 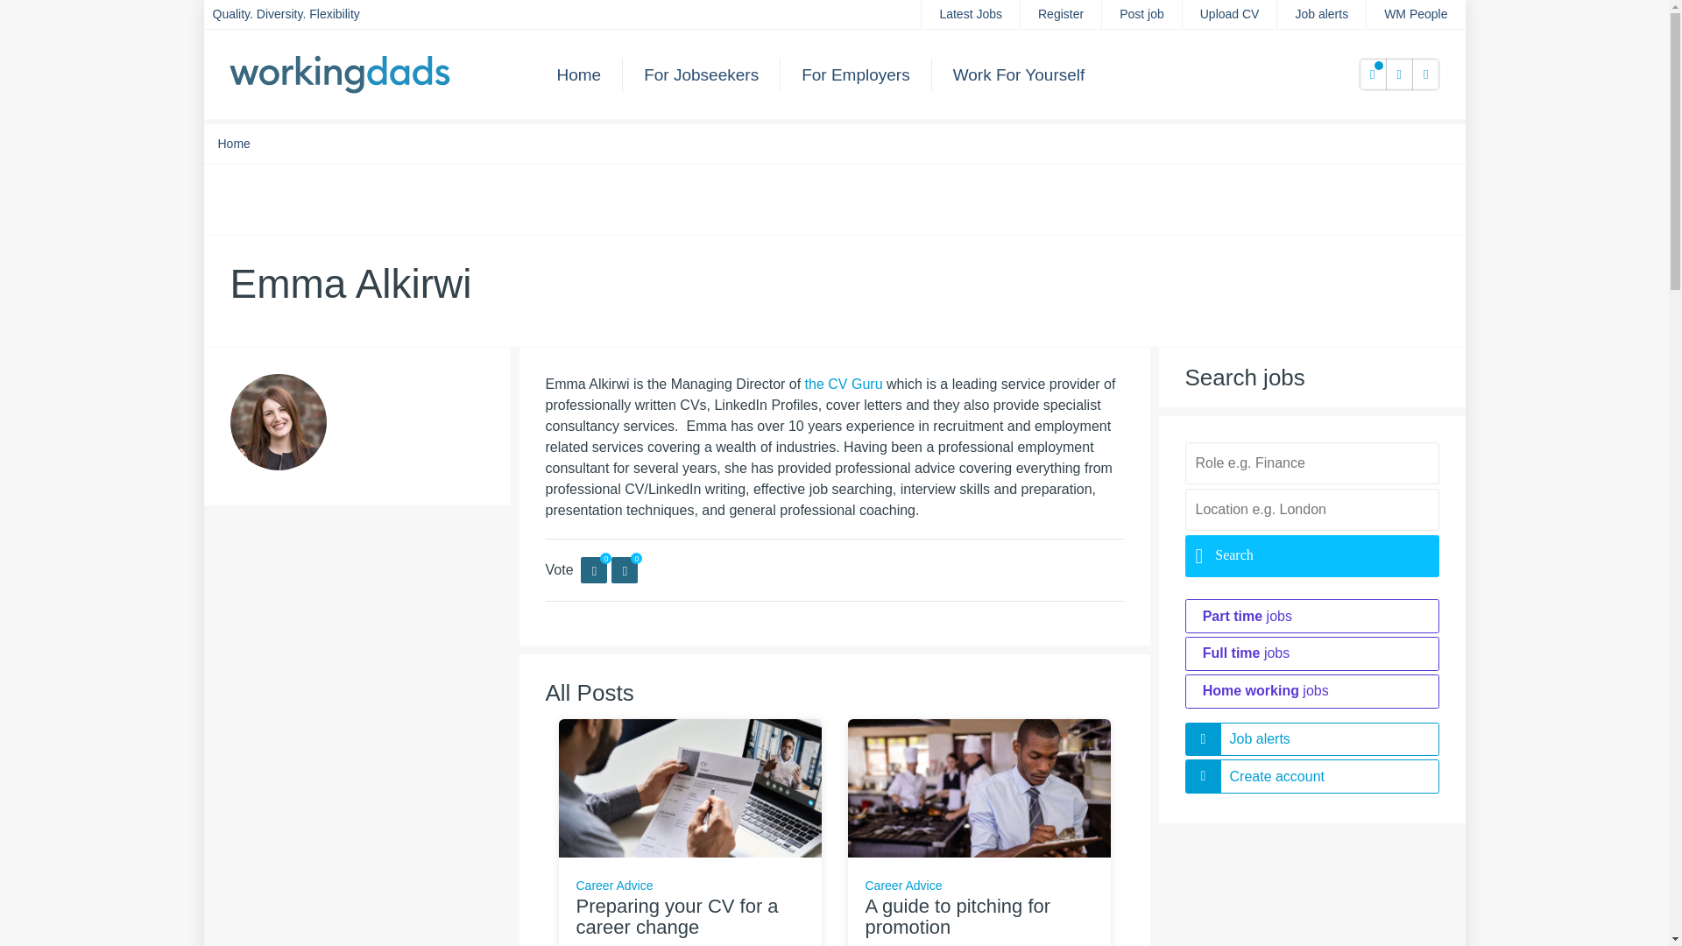 I want to click on Upload CV, so click(x=1229, y=14).